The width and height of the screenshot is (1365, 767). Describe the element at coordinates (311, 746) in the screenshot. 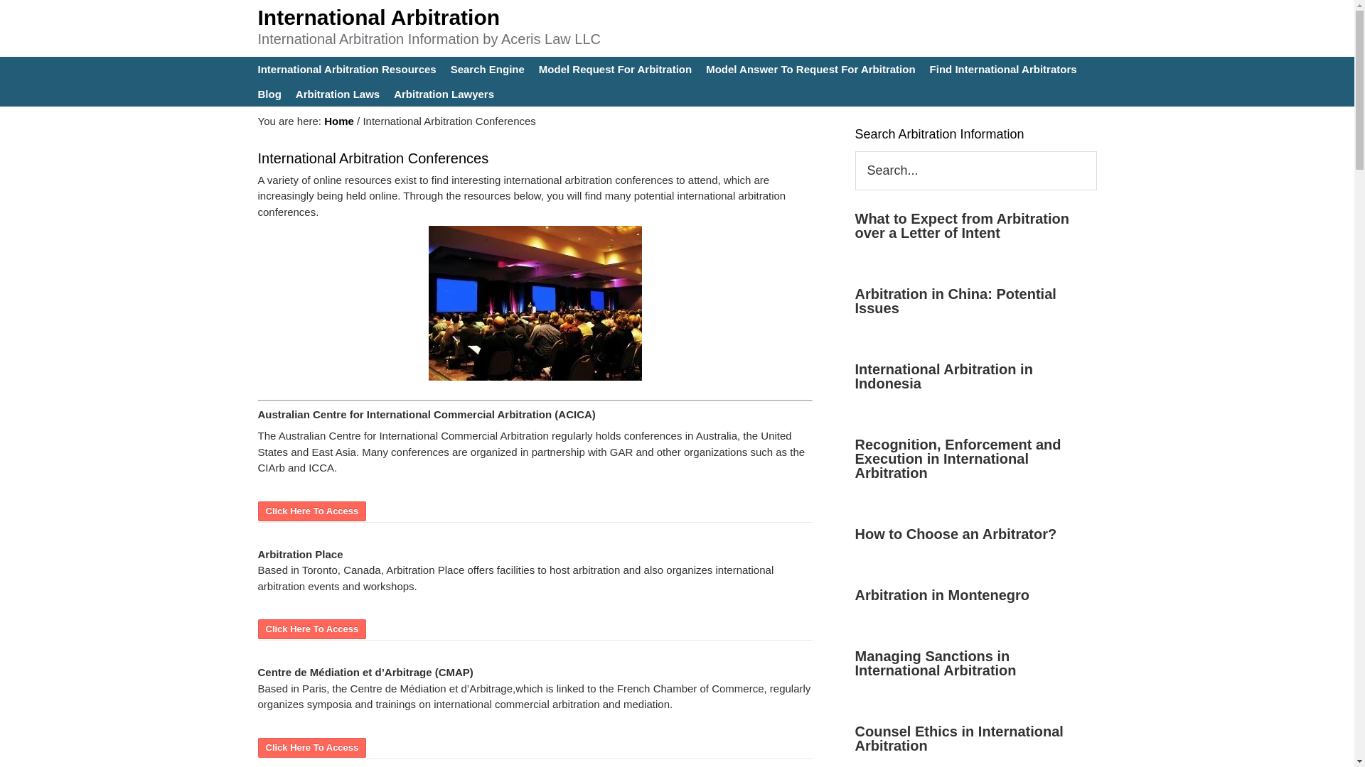

I see `Click Here To Access` at that location.